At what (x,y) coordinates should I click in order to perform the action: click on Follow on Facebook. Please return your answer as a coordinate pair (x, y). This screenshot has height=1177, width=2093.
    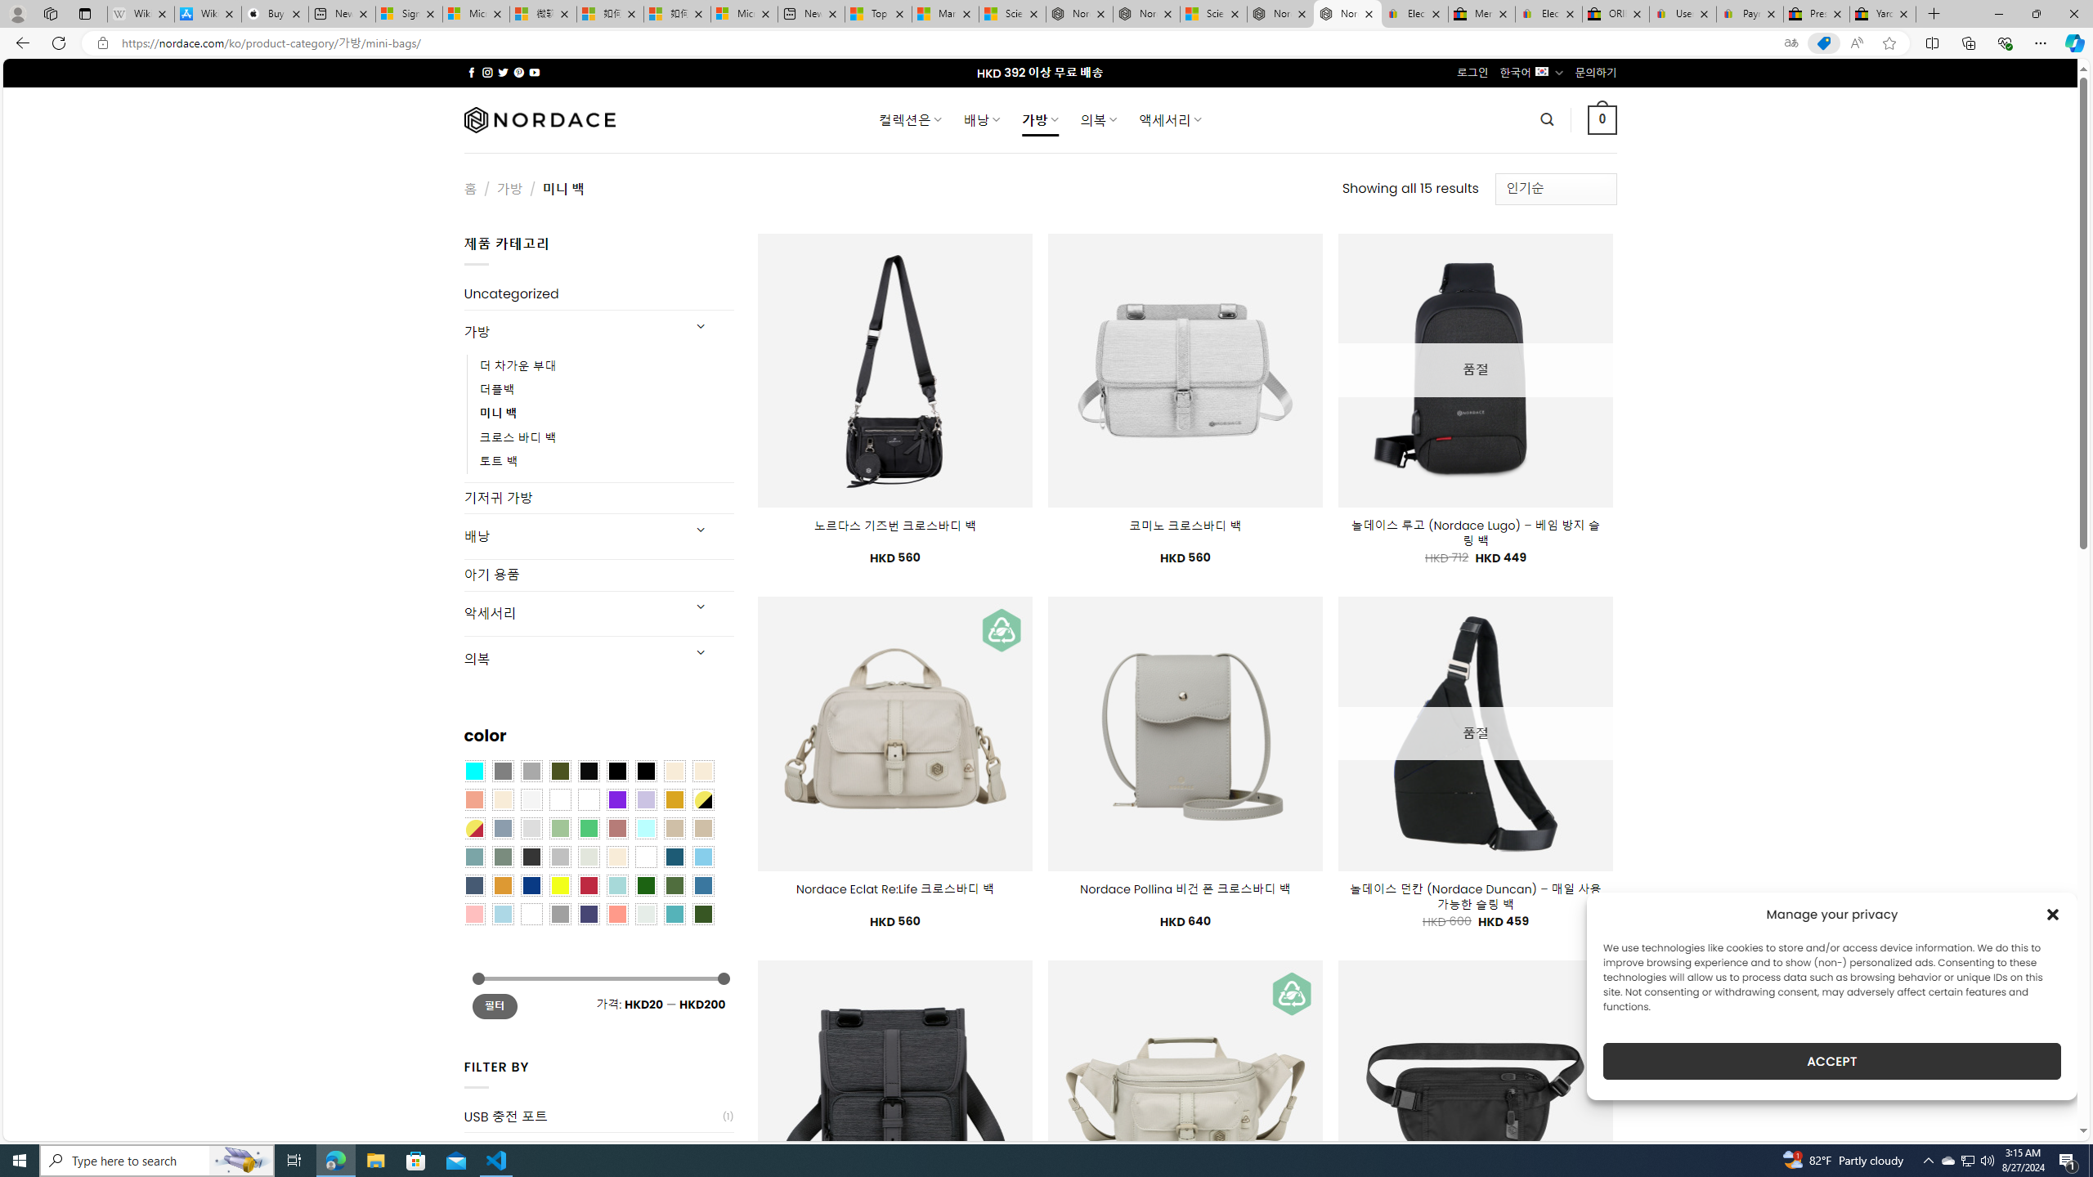
    Looking at the image, I should click on (471, 72).